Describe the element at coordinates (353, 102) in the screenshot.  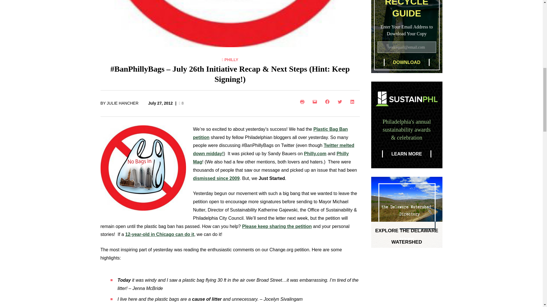
I see `Click to share on LinkedIn` at that location.